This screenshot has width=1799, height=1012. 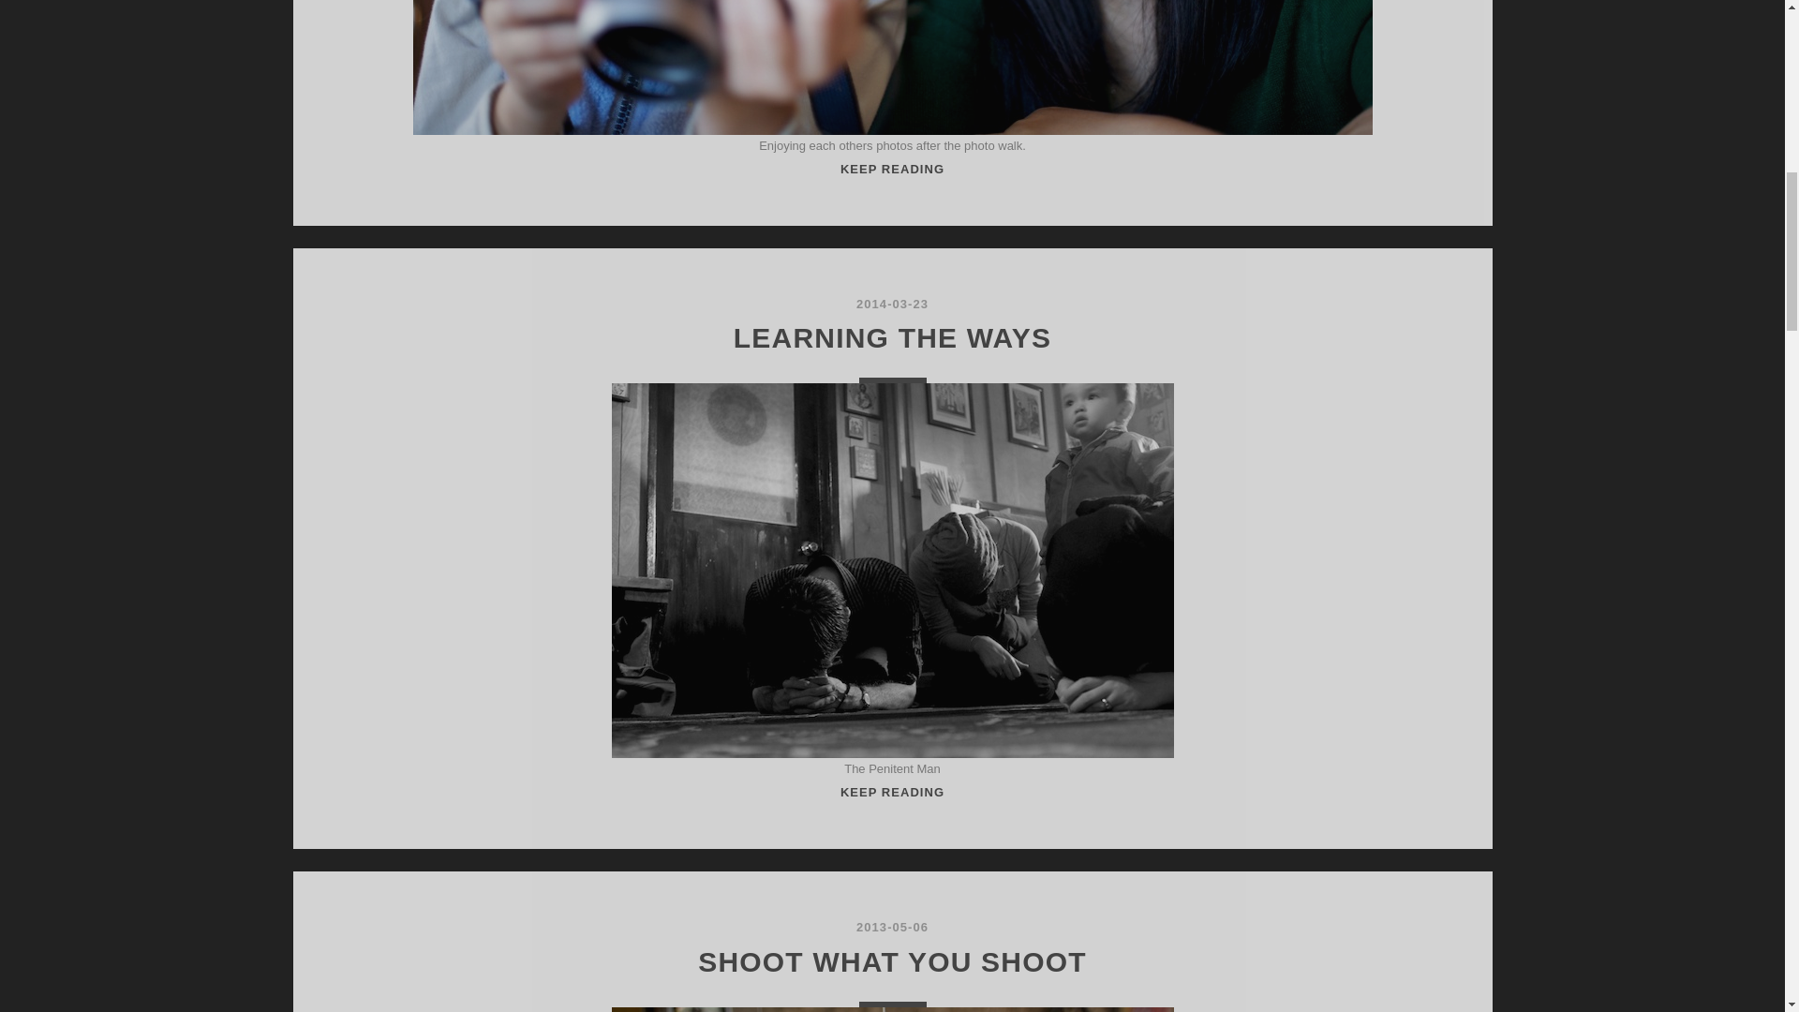 I want to click on SHOOT WHAT YOU SHOOT, so click(x=892, y=961).